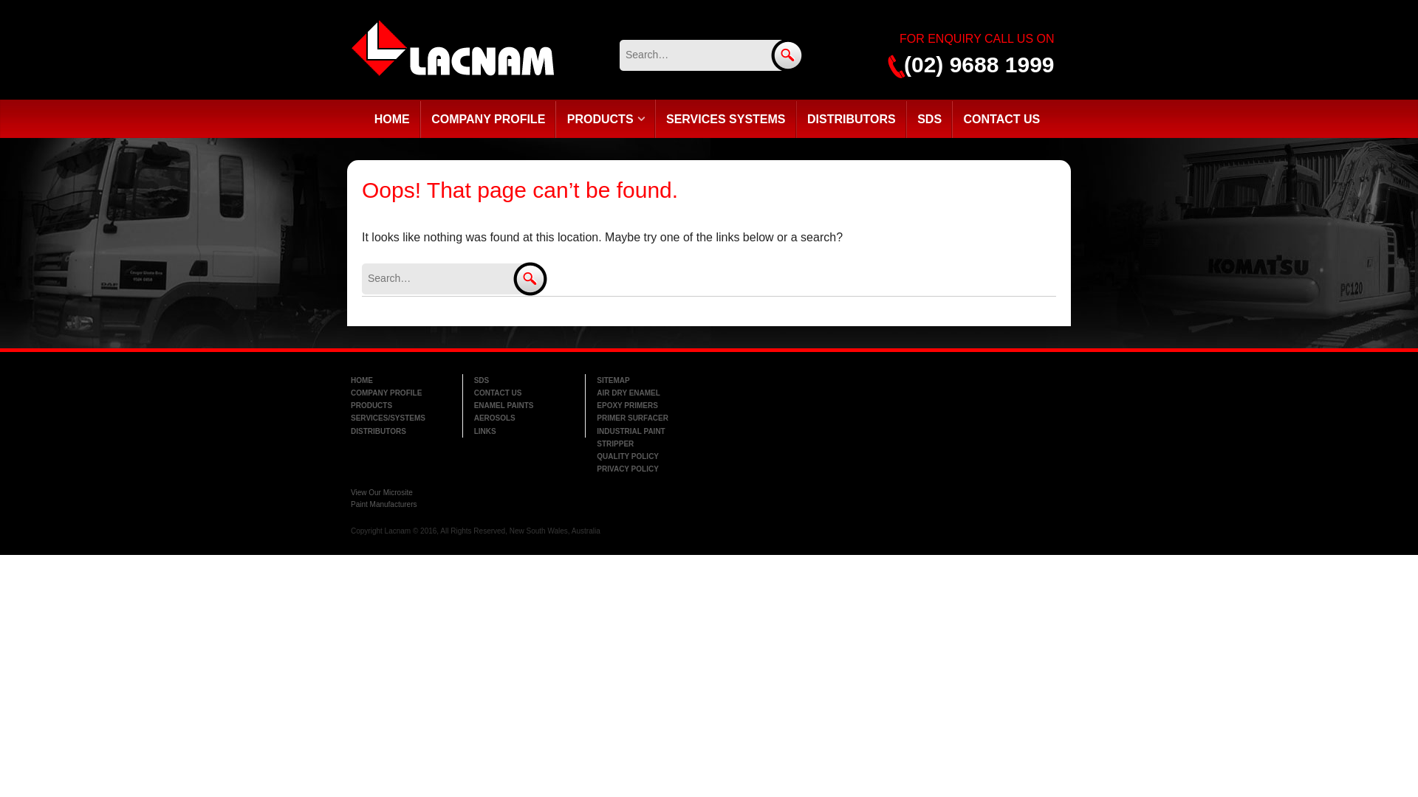 This screenshot has width=1418, height=797. What do you see at coordinates (401, 406) in the screenshot?
I see `PRODUCTS` at bounding box center [401, 406].